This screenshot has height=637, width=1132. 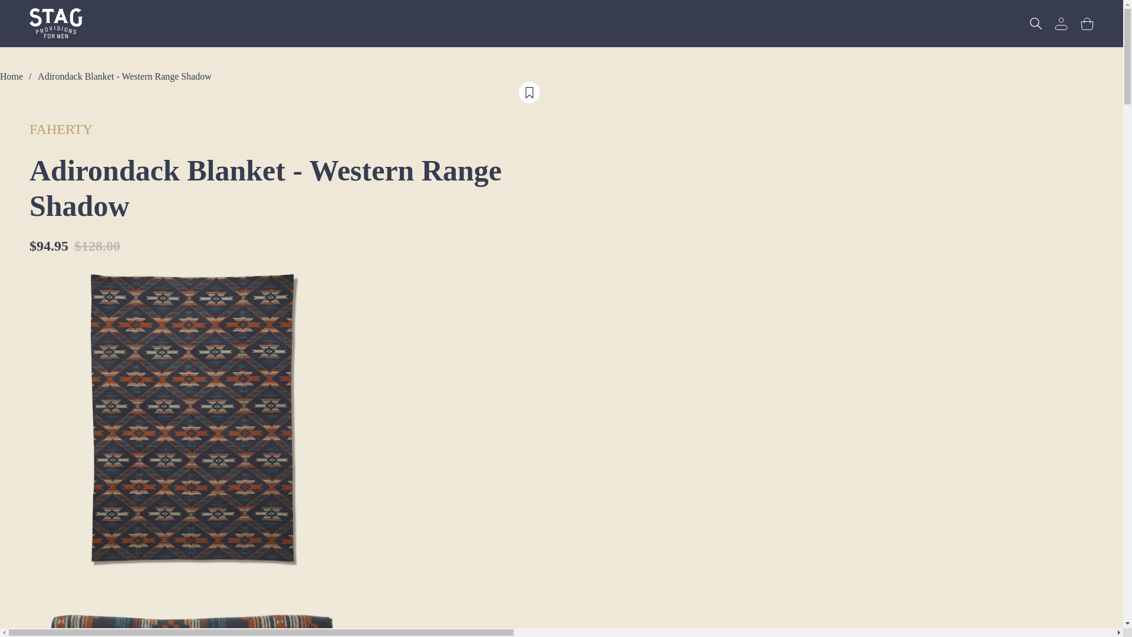 What do you see at coordinates (1035, 24) in the screenshot?
I see `Search` at bounding box center [1035, 24].